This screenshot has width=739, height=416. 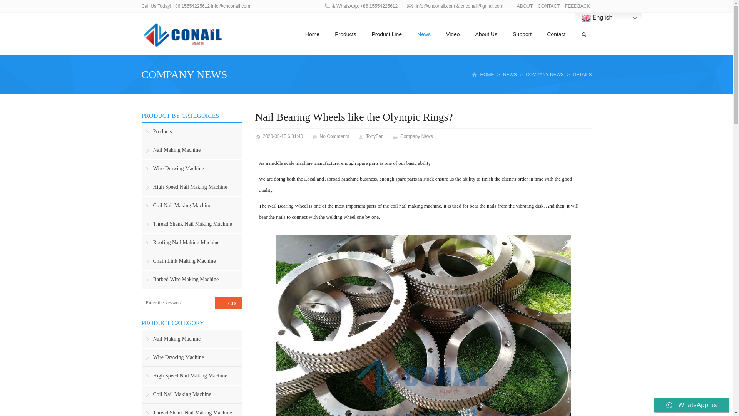 What do you see at coordinates (183, 34) in the screenshot?
I see `Conail Machine` at bounding box center [183, 34].